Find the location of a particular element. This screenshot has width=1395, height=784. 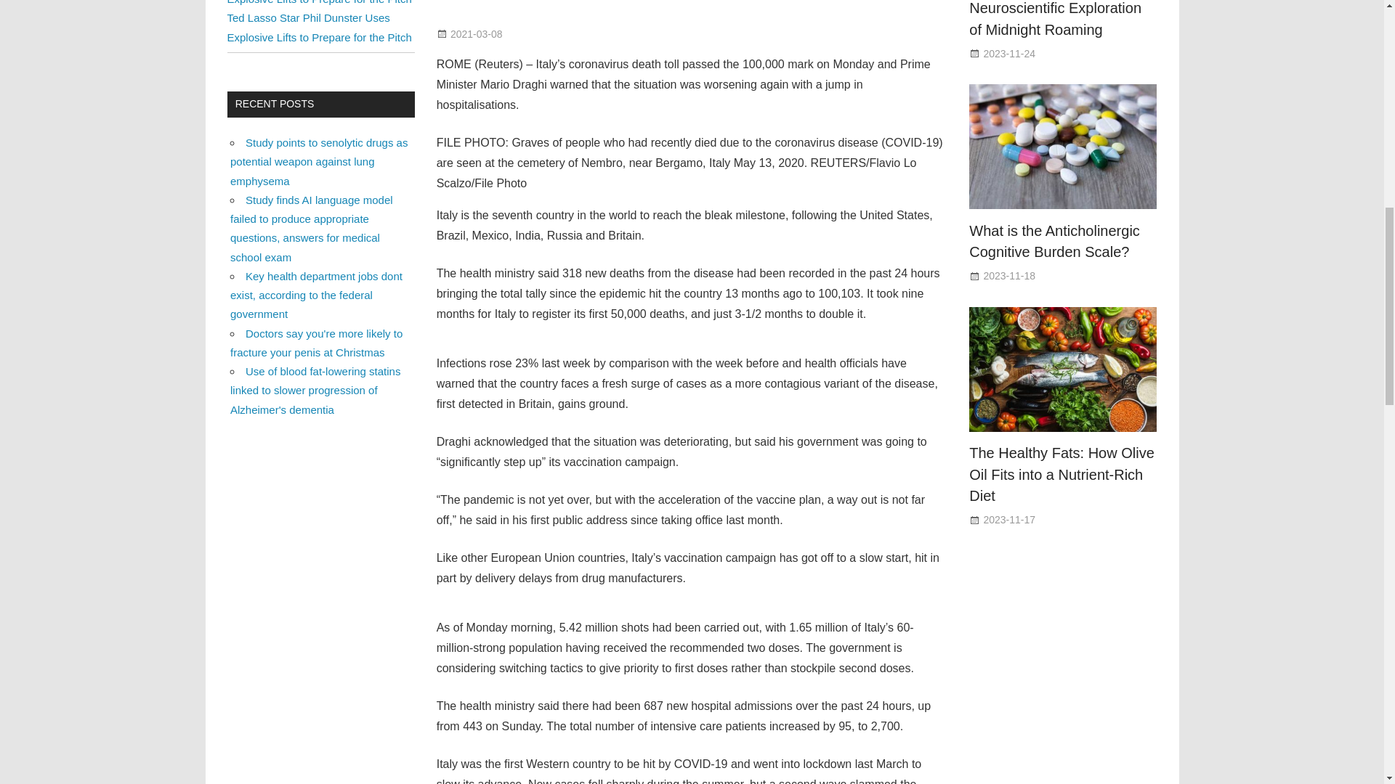

Health News is located at coordinates (558, 33).